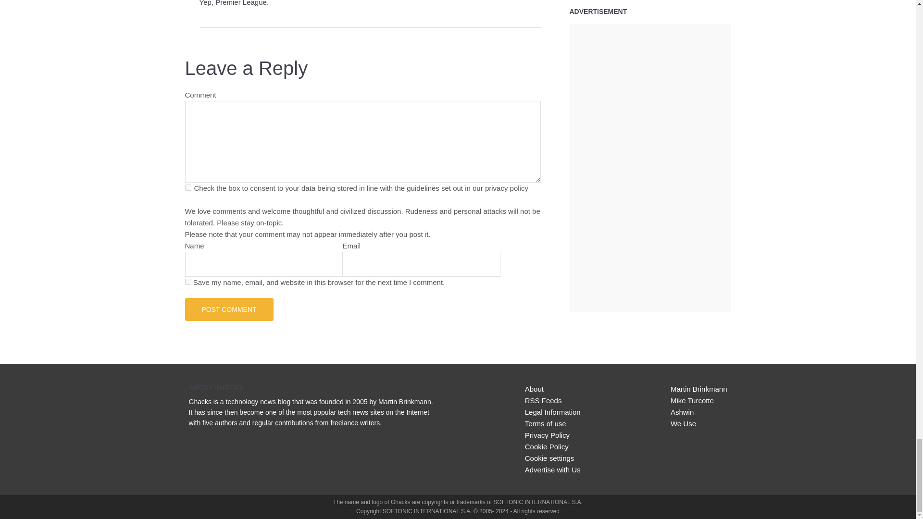  Describe the element at coordinates (229, 309) in the screenshot. I see `Post Comment` at that location.